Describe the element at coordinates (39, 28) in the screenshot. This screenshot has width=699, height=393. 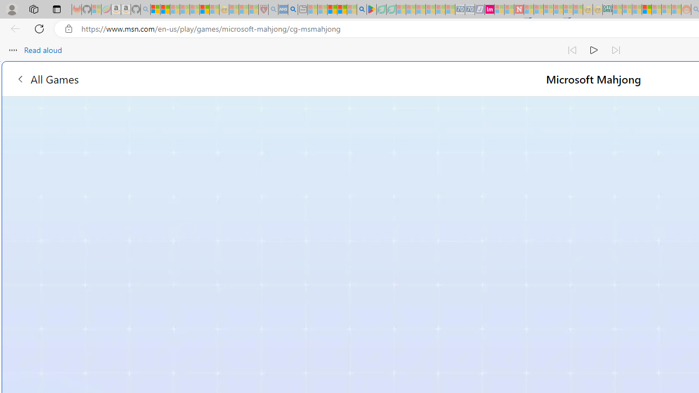
I see `Refresh` at that location.